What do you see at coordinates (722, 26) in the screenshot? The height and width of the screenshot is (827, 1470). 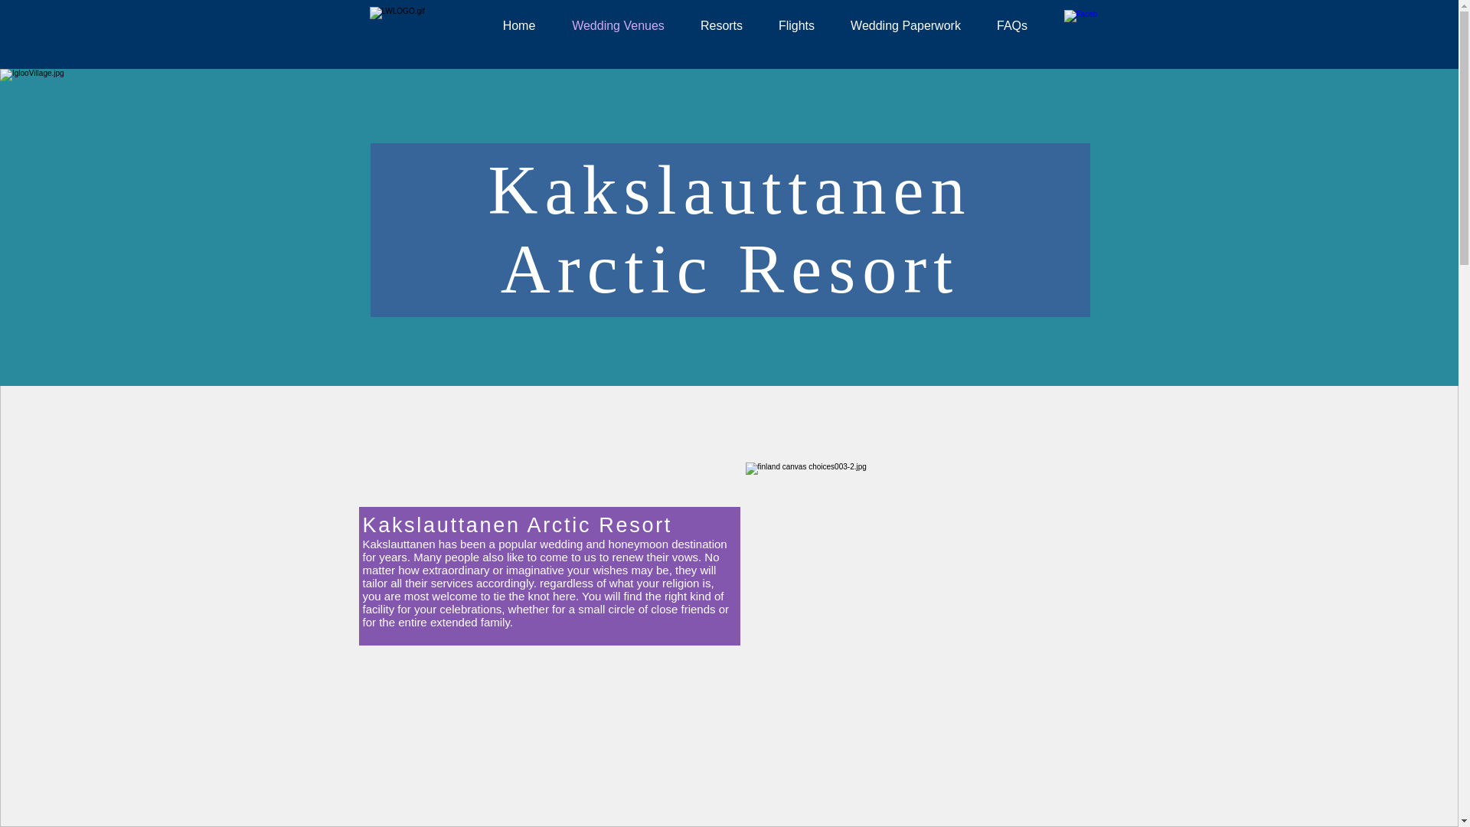 I see `Resorts` at bounding box center [722, 26].